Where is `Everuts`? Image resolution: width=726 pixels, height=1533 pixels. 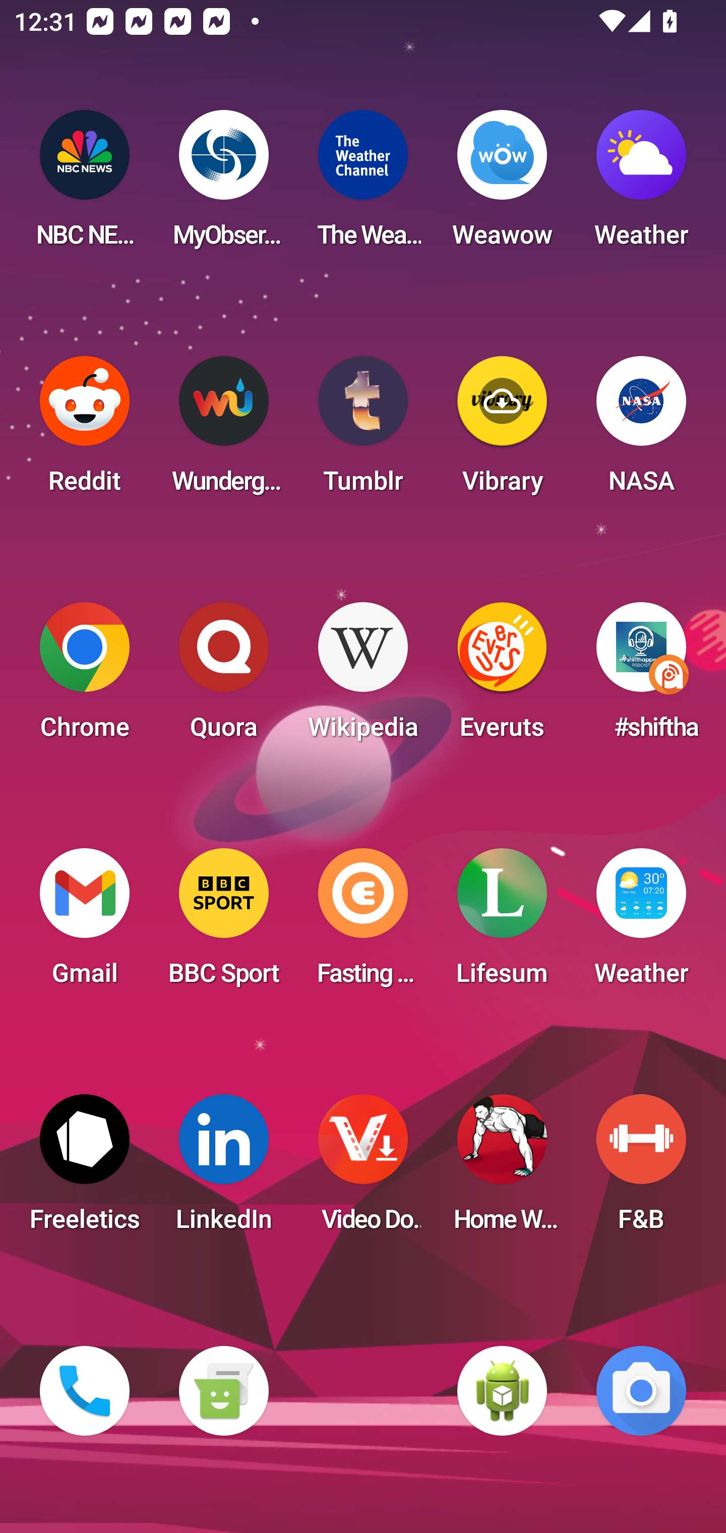
Everuts is located at coordinates (502, 677).